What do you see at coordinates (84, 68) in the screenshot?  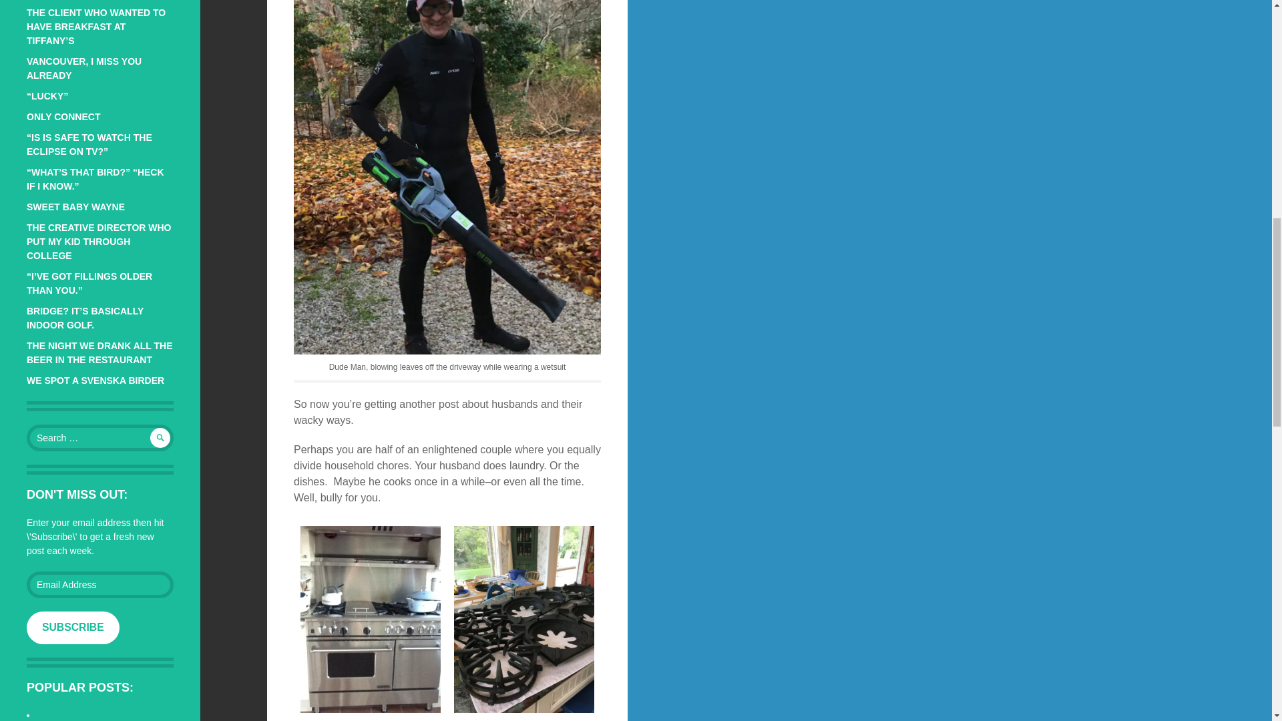 I see `VANCOUVER, I MISS YOU ALREADY` at bounding box center [84, 68].